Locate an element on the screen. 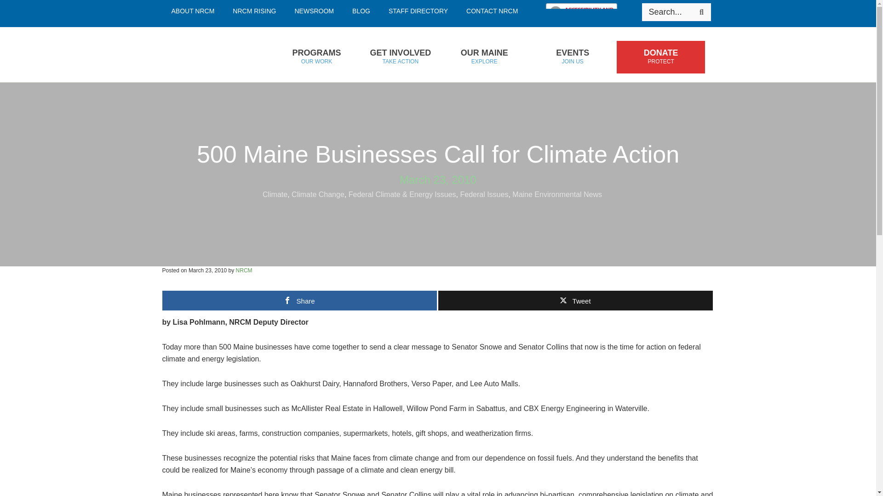 This screenshot has height=496, width=883. BLOG is located at coordinates (492, 11).